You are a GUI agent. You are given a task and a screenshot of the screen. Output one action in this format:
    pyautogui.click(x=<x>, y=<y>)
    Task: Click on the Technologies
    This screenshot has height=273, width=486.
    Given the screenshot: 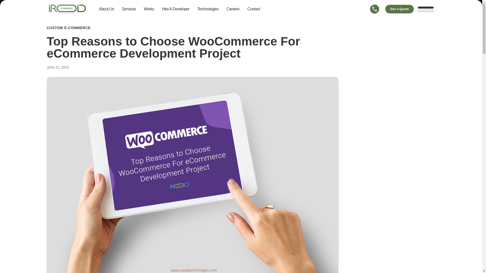 What is the action you would take?
    pyautogui.click(x=208, y=9)
    